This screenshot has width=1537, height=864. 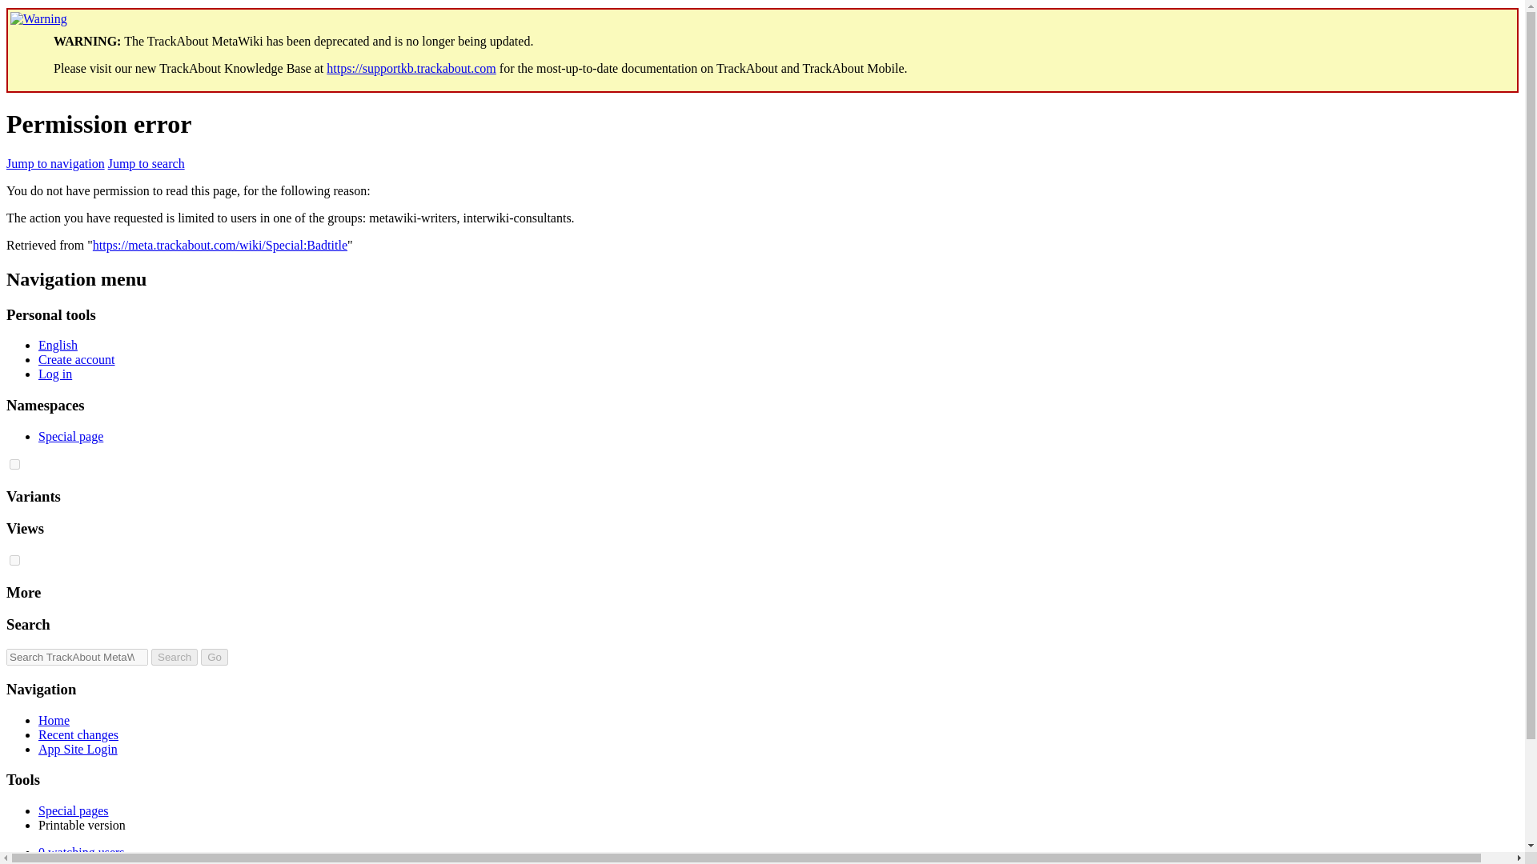 I want to click on Special pages, so click(x=74, y=810).